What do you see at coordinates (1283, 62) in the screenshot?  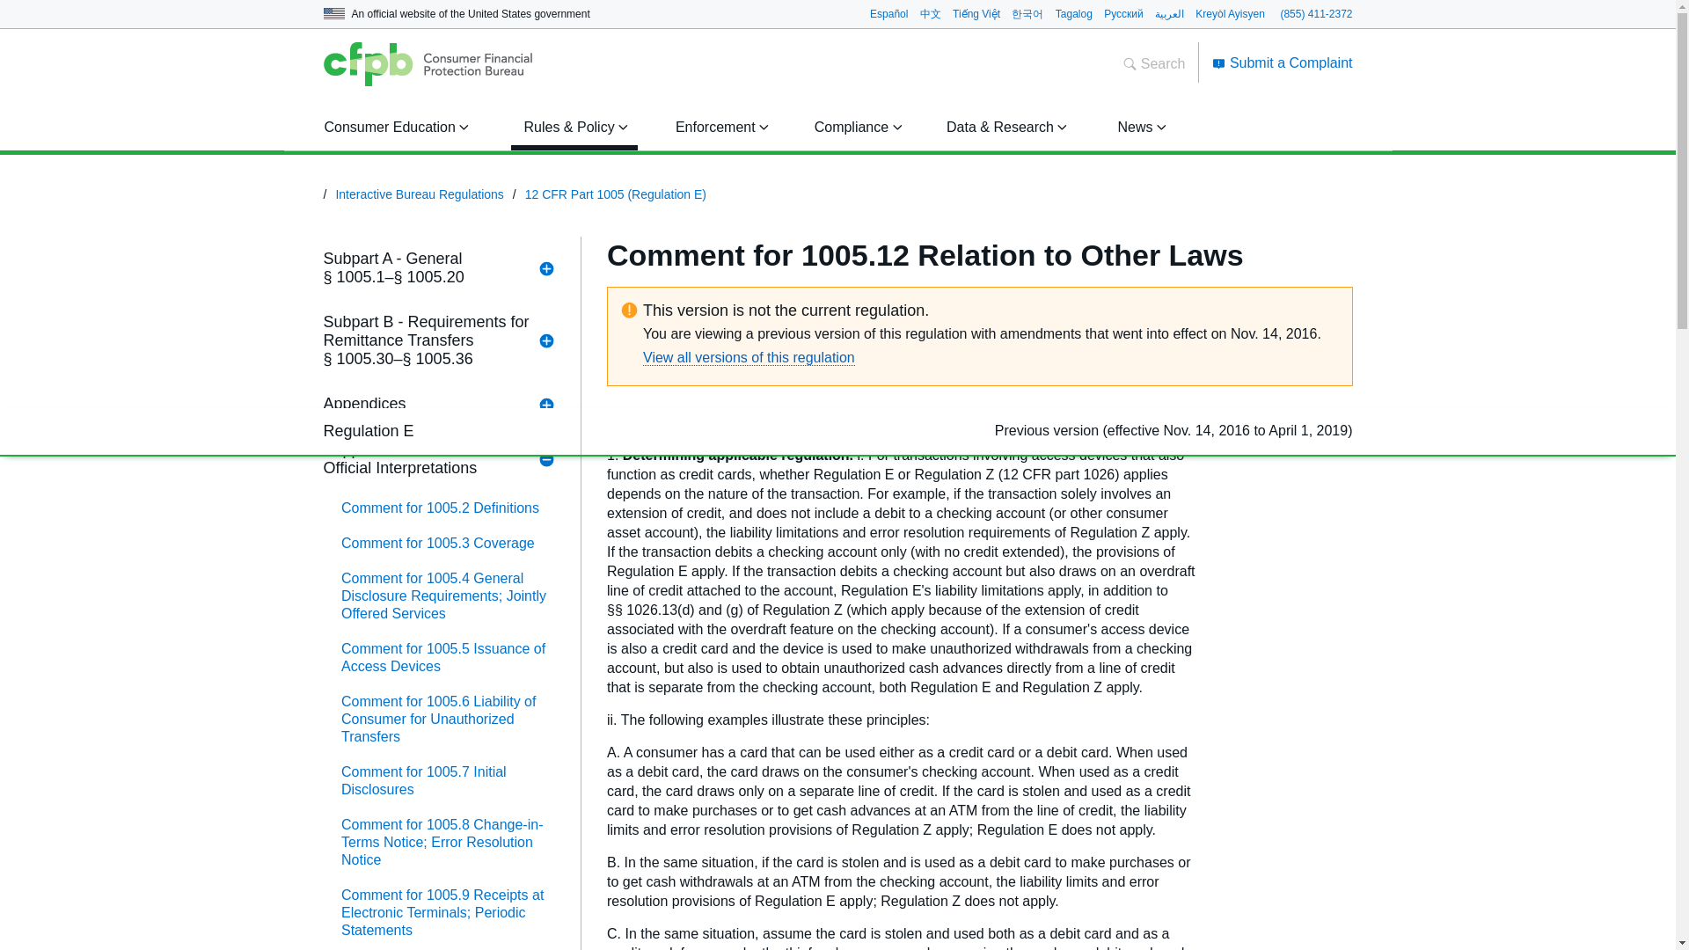 I see `Submit a Complaint` at bounding box center [1283, 62].